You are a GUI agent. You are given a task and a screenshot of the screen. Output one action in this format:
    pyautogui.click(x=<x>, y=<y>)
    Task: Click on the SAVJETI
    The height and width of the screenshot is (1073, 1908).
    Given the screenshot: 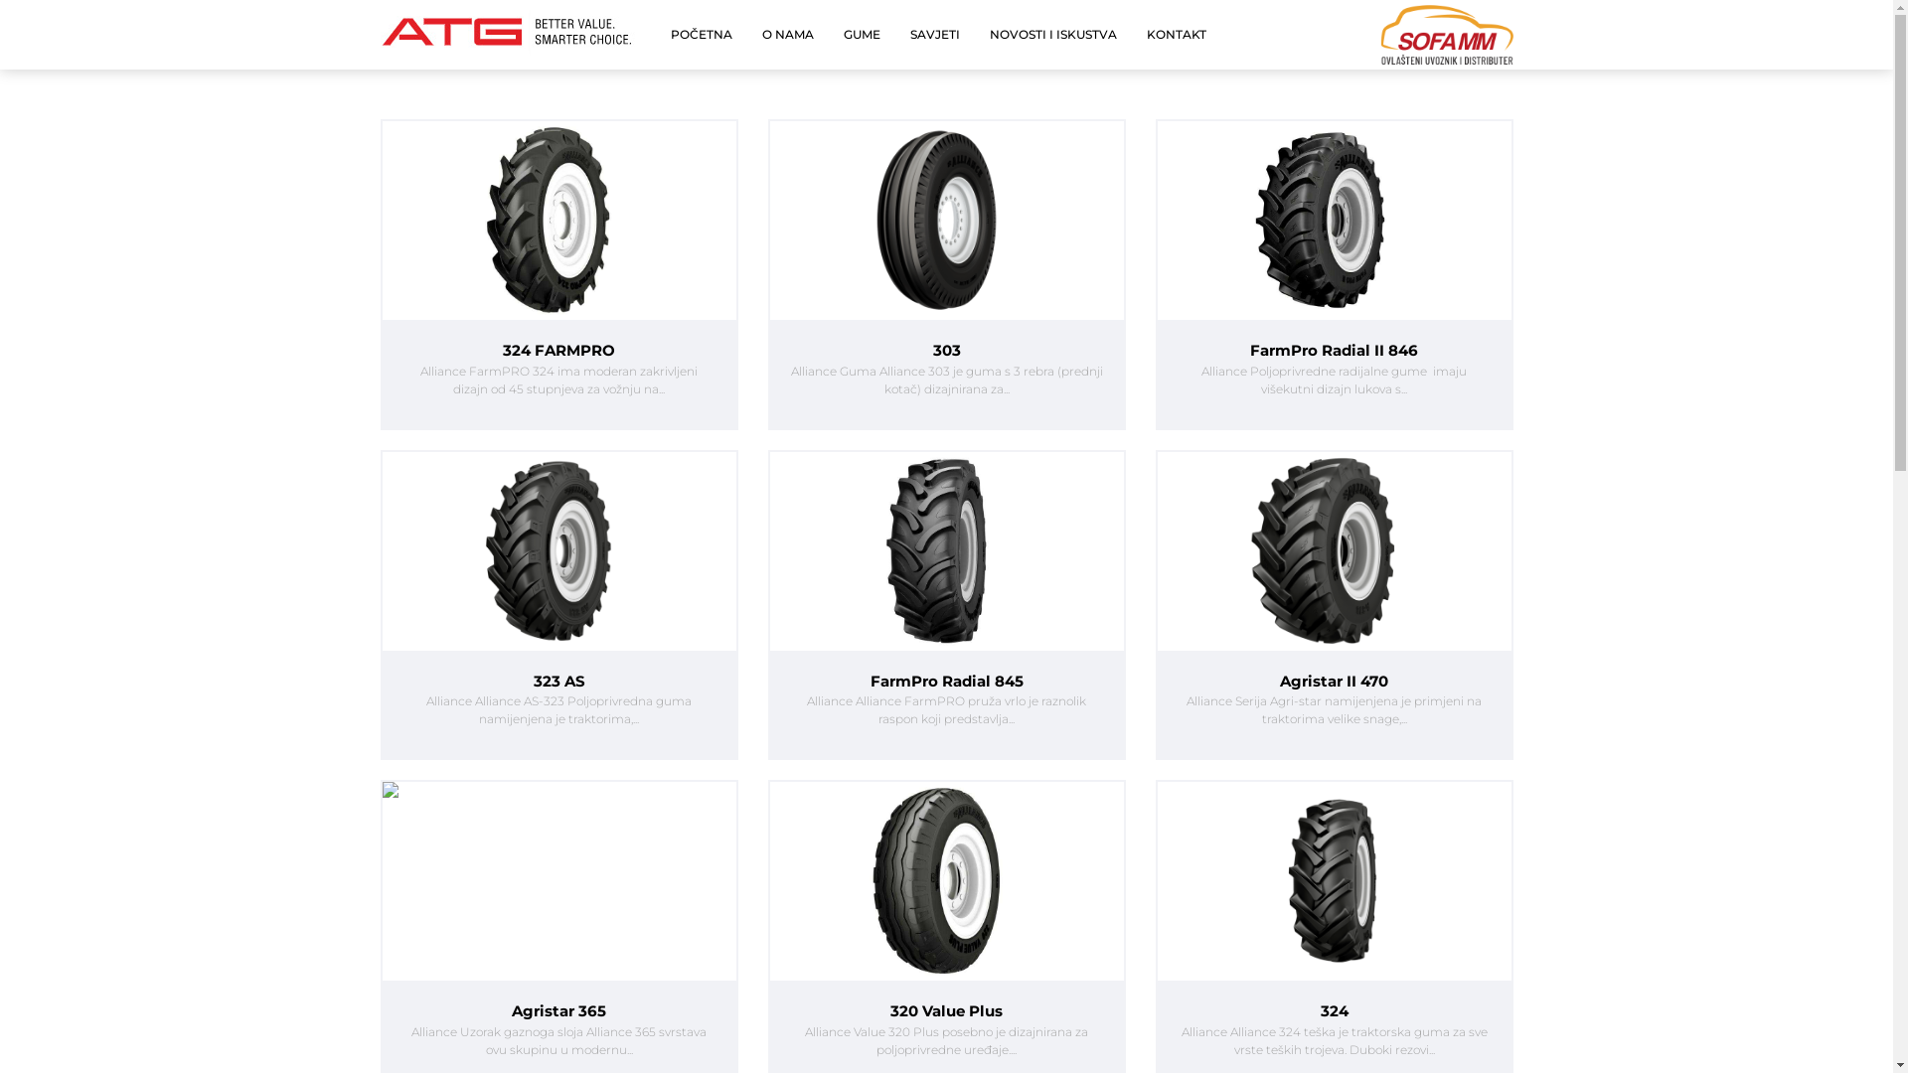 What is the action you would take?
    pyautogui.click(x=935, y=35)
    